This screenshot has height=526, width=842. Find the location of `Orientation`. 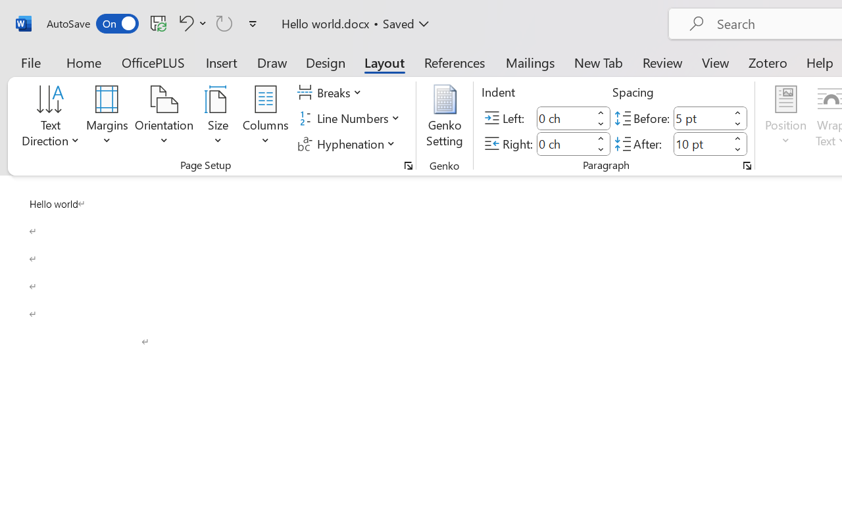

Orientation is located at coordinates (164, 118).